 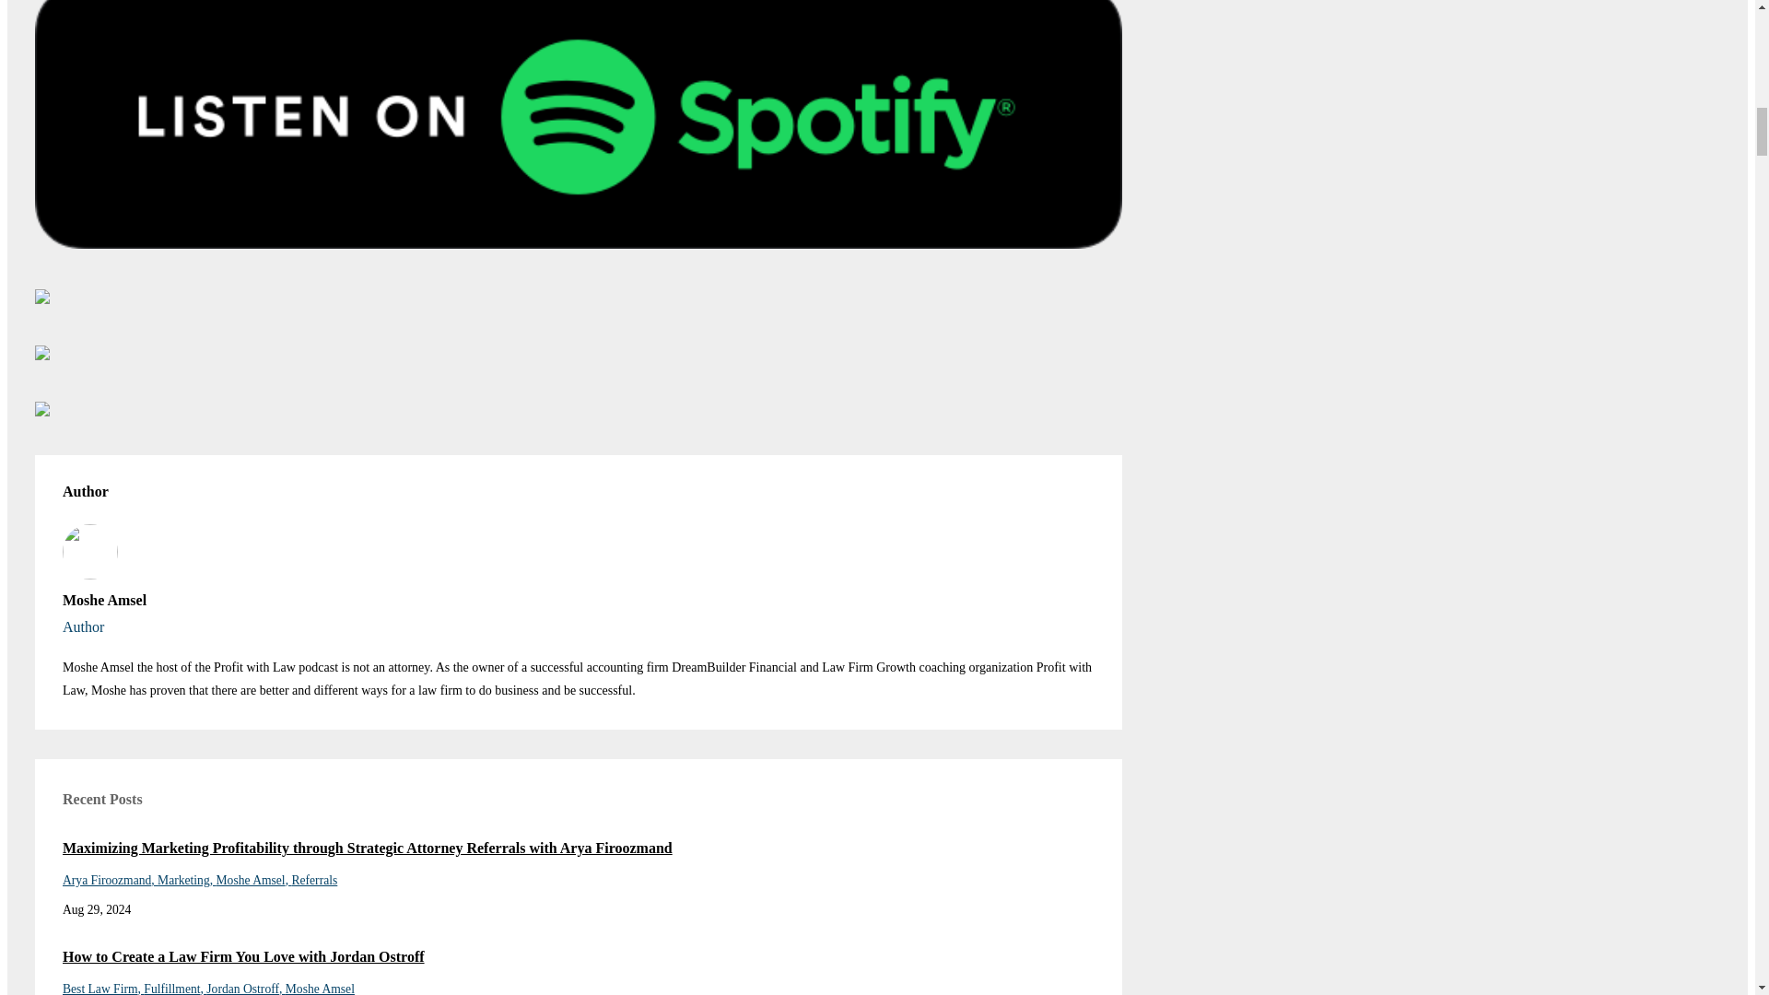 What do you see at coordinates (579, 957) in the screenshot?
I see `How to Create a Law Firm You Love with Jordan Ostroff` at bounding box center [579, 957].